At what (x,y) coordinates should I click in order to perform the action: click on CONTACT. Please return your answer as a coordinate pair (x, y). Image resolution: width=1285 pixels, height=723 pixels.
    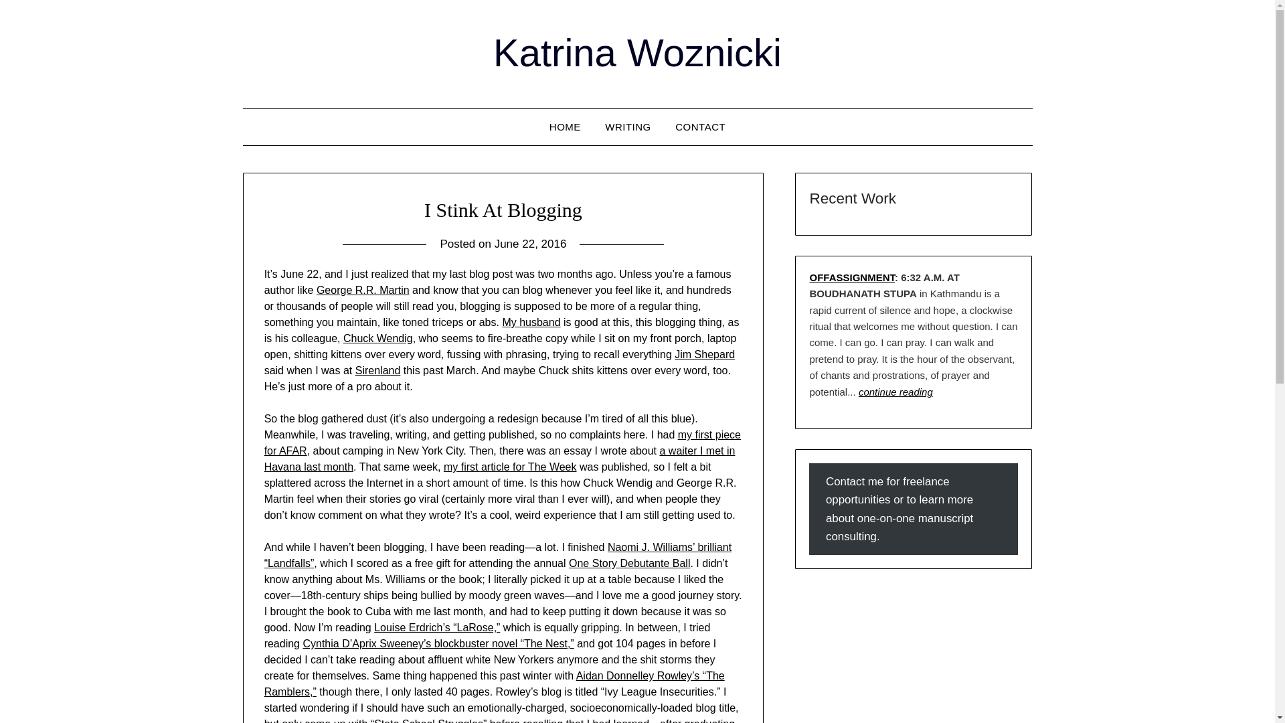
    Looking at the image, I should click on (700, 127).